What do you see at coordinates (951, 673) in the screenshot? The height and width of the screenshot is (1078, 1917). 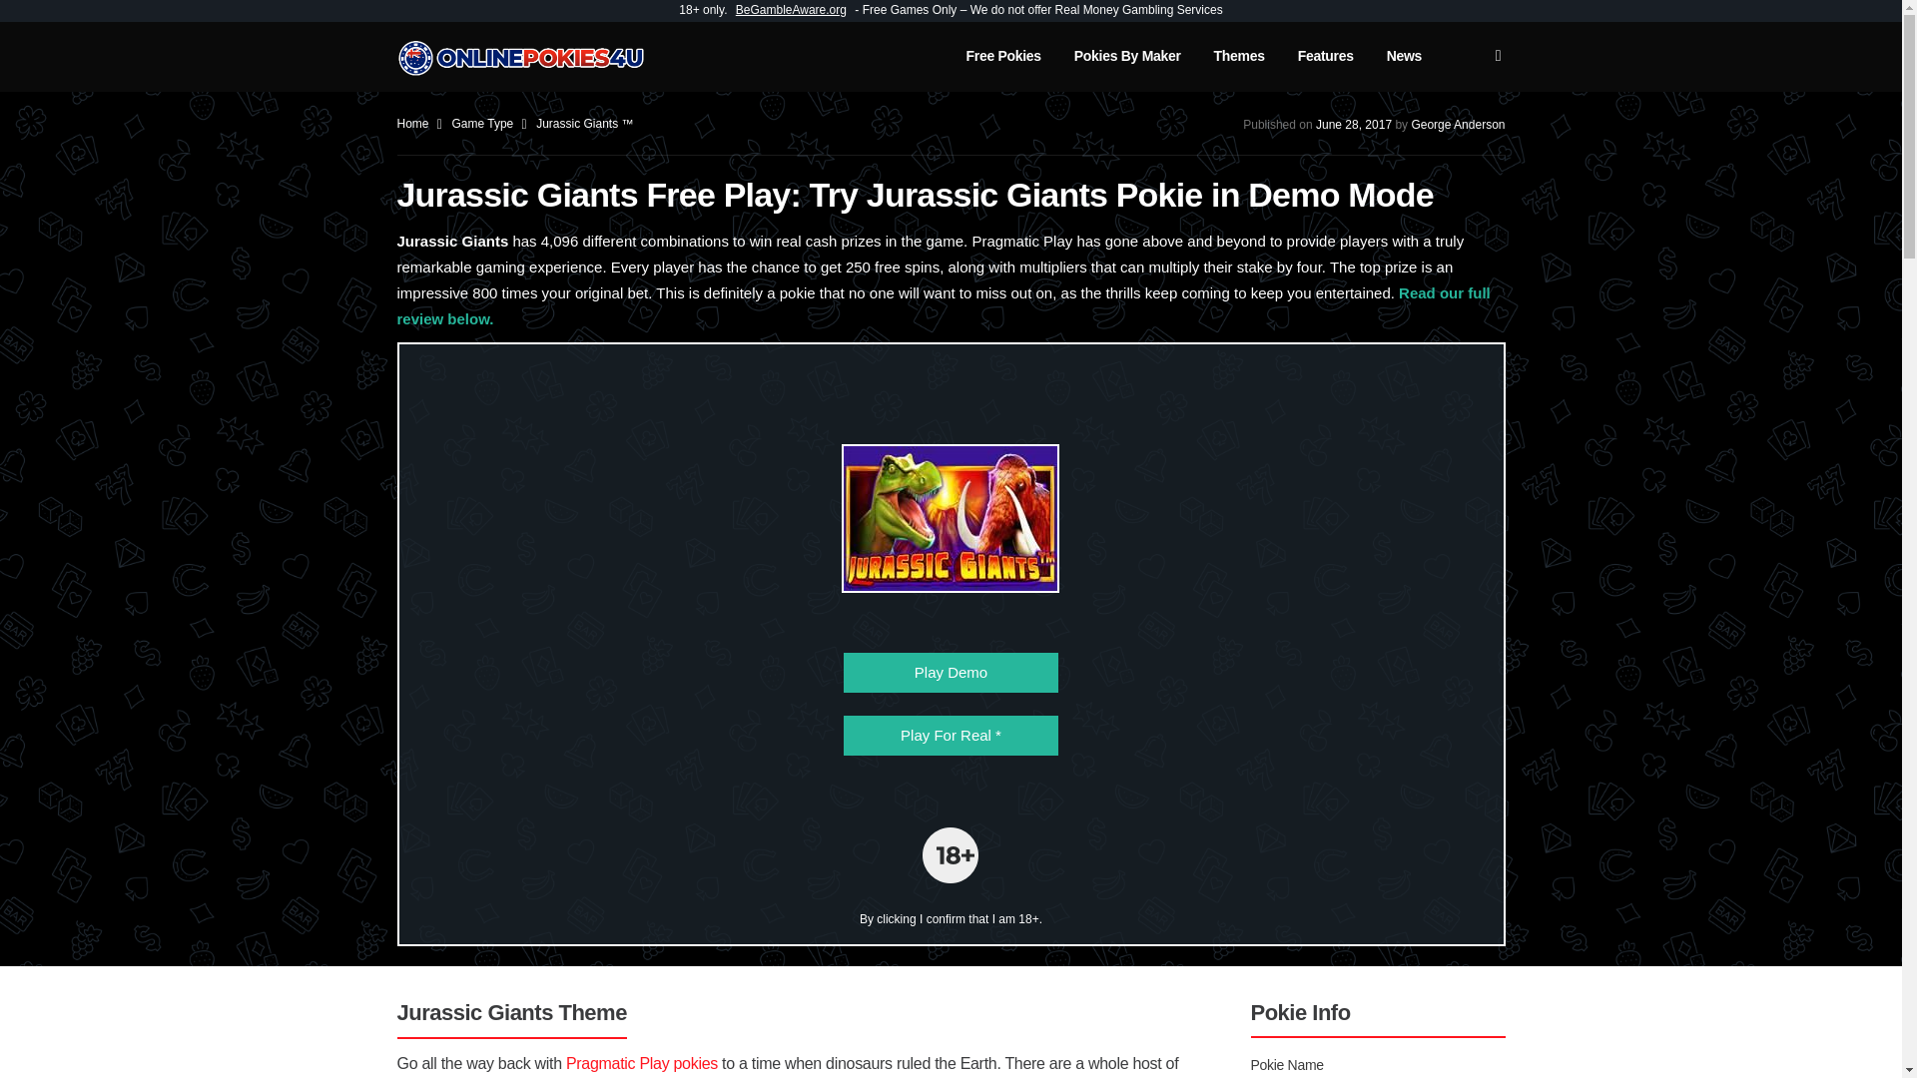 I see `Play Demo` at bounding box center [951, 673].